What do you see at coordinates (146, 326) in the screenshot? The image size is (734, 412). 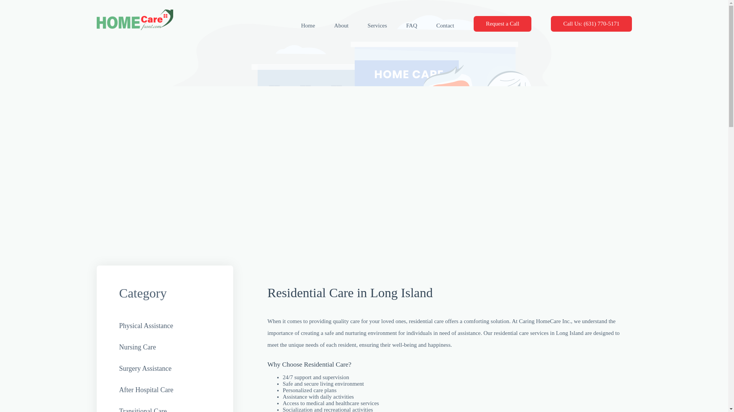 I see `Physical Assistance` at bounding box center [146, 326].